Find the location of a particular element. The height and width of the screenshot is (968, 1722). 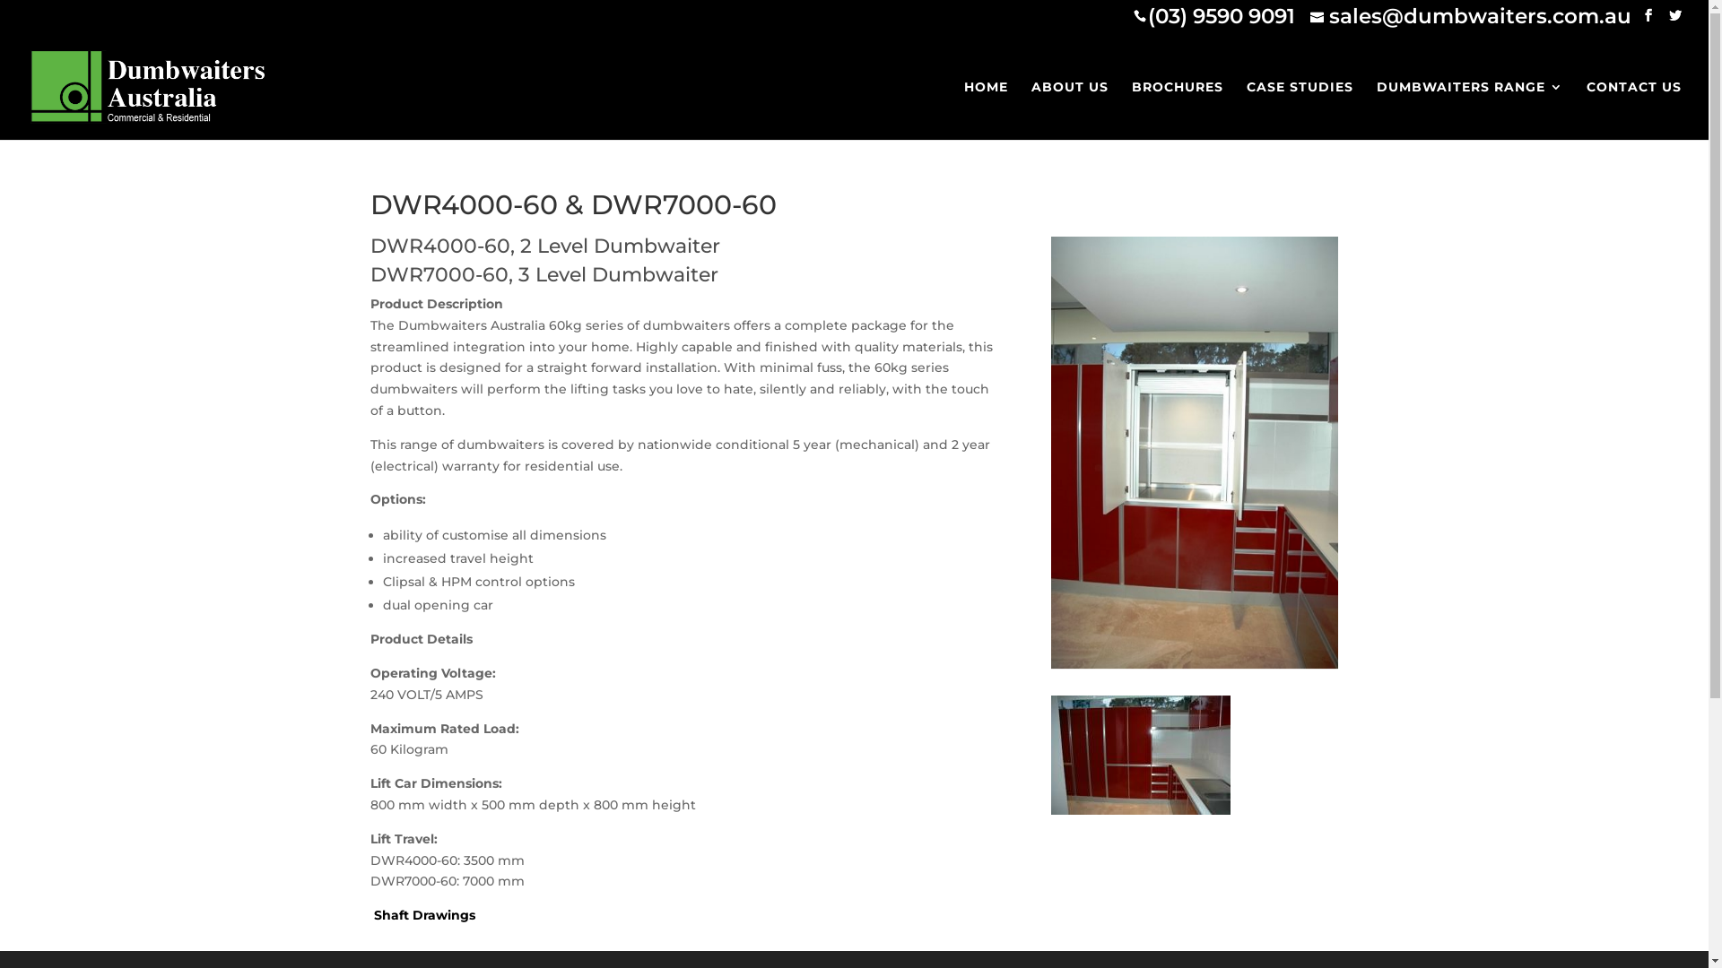

(03) 9590 9091 is located at coordinates (1222, 16).